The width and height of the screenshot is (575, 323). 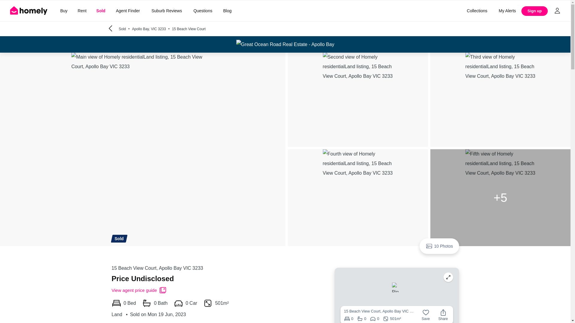 I want to click on Back, so click(x=110, y=29).